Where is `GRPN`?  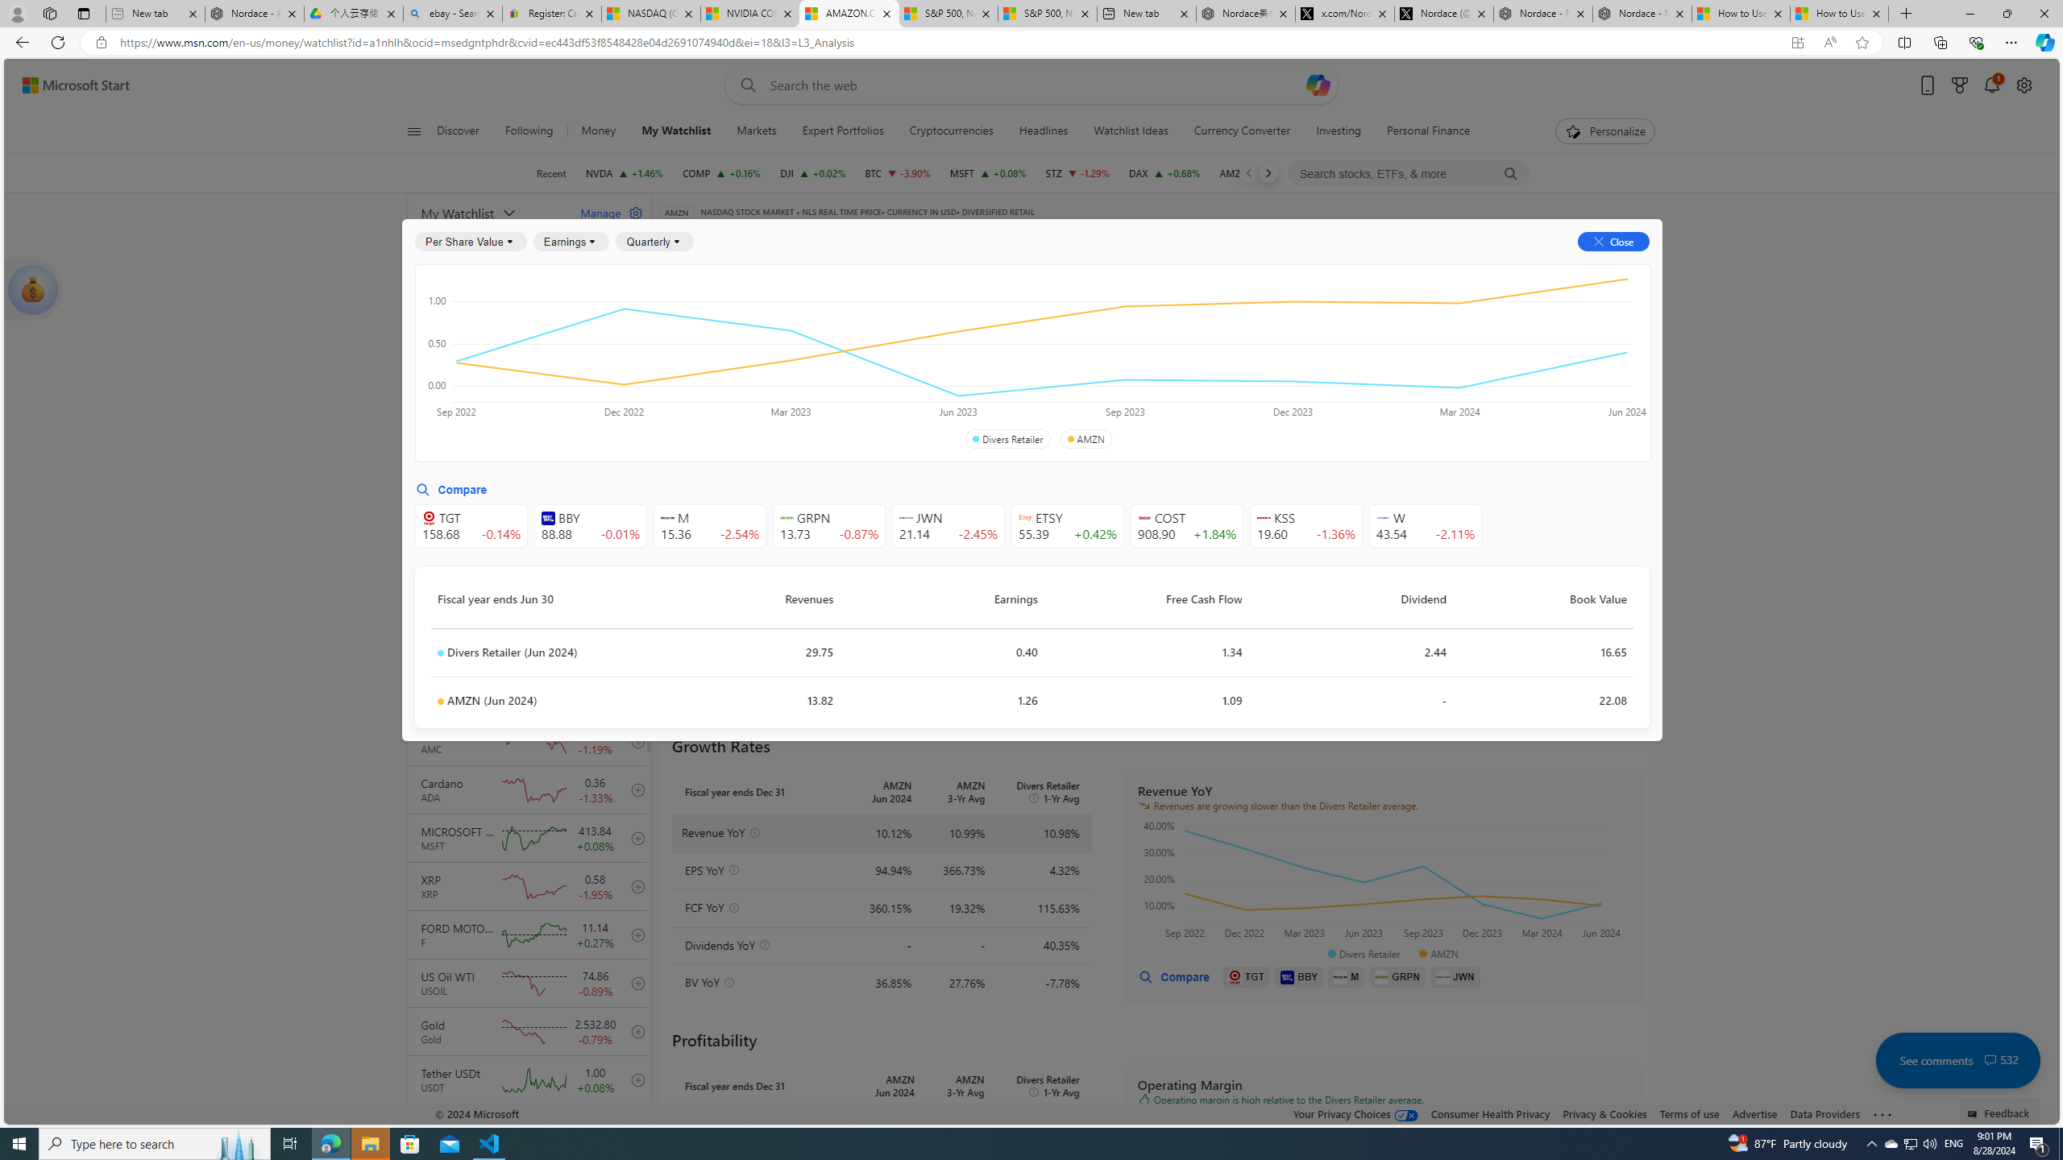 GRPN is located at coordinates (1397, 976).